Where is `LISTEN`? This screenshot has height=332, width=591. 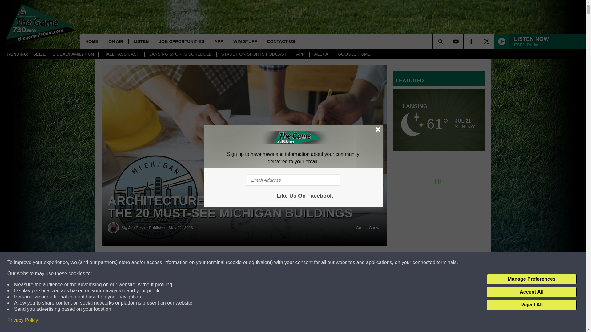 LISTEN is located at coordinates (141, 41).